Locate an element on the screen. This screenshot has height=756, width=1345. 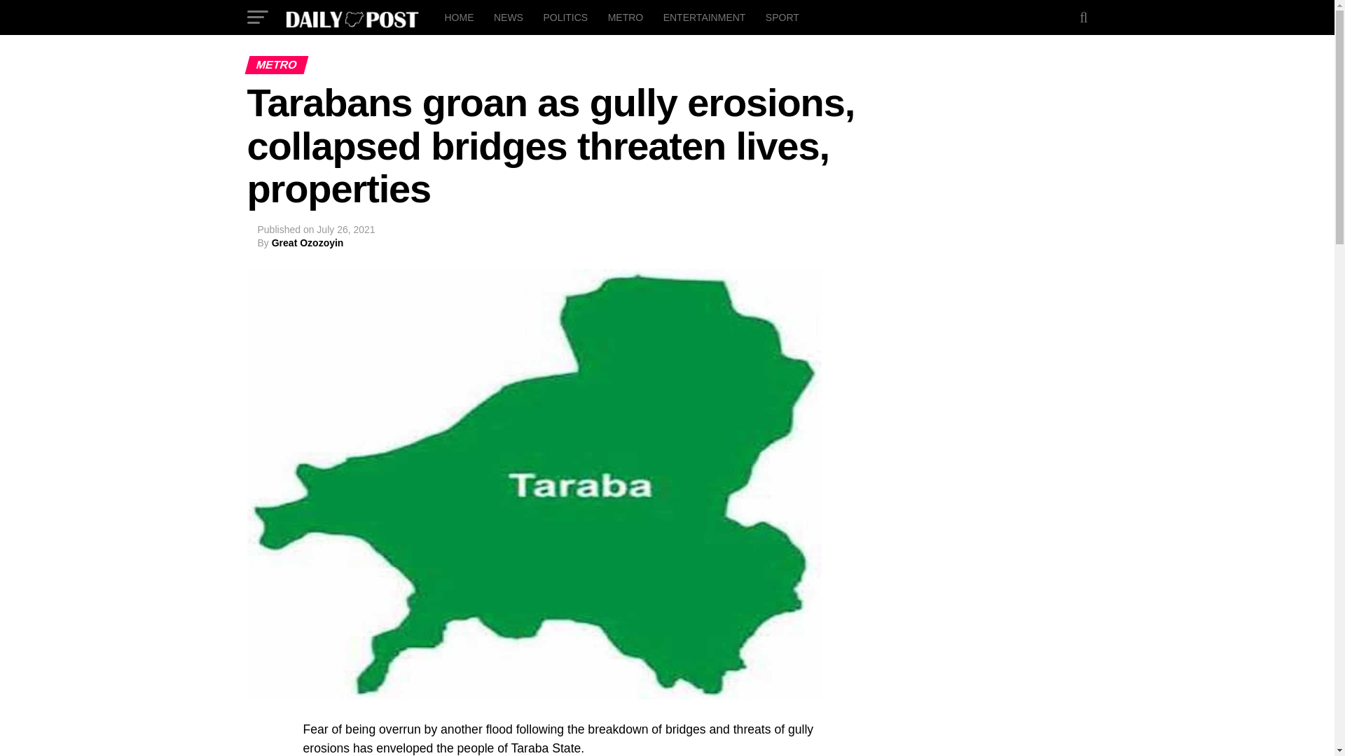
POLITICS is located at coordinates (565, 17).